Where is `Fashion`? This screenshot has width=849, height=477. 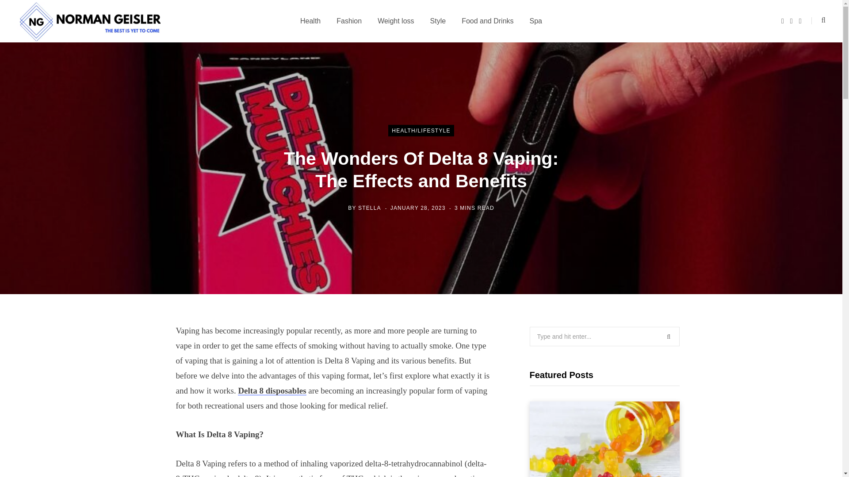 Fashion is located at coordinates (349, 21).